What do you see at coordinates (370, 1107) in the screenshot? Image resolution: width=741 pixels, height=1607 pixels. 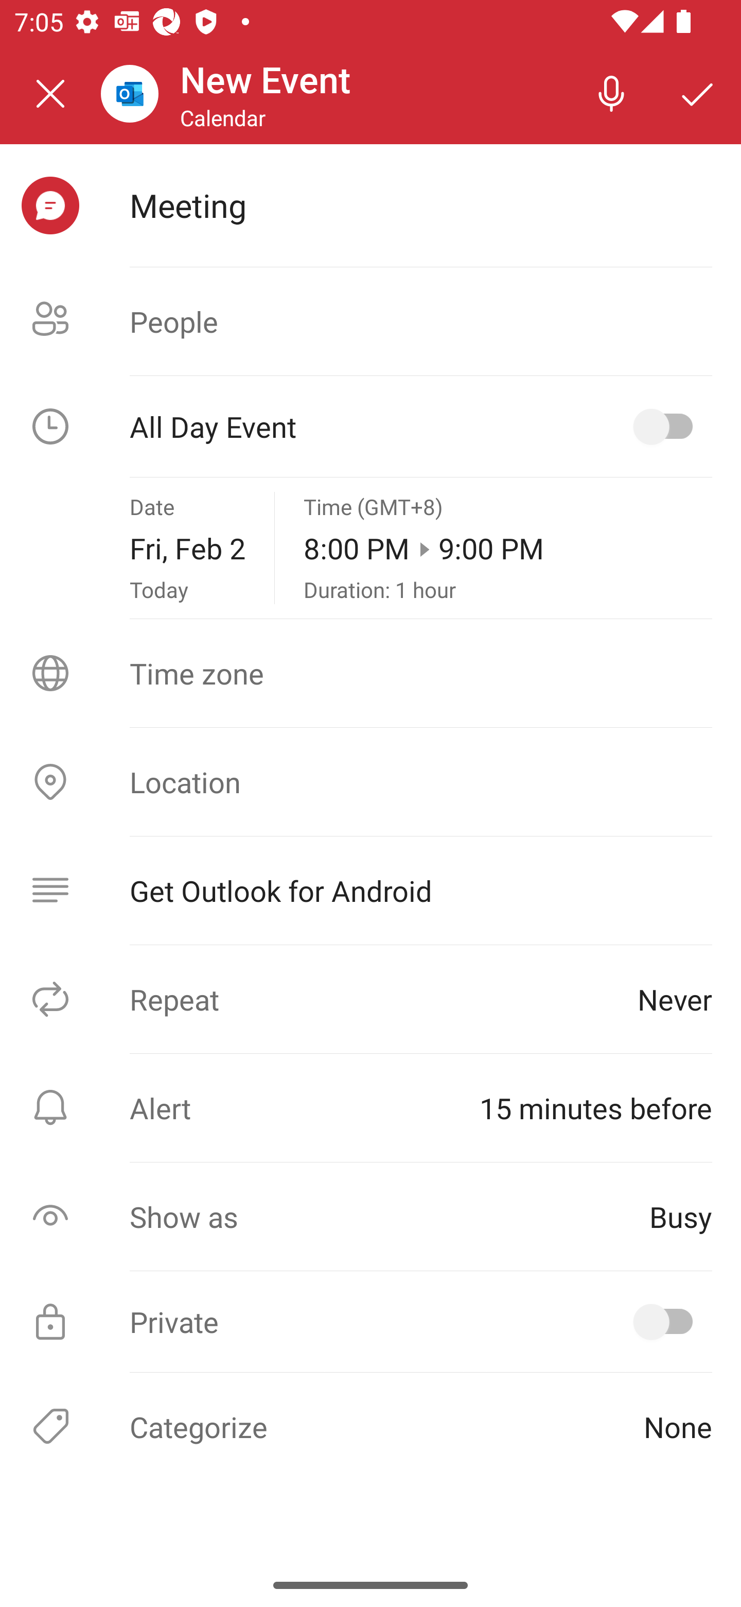 I see `Alert ⁨15 minutes before` at bounding box center [370, 1107].